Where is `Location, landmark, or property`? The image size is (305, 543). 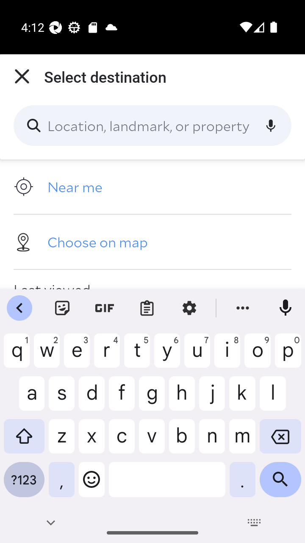
Location, landmark, or property is located at coordinates (152, 126).